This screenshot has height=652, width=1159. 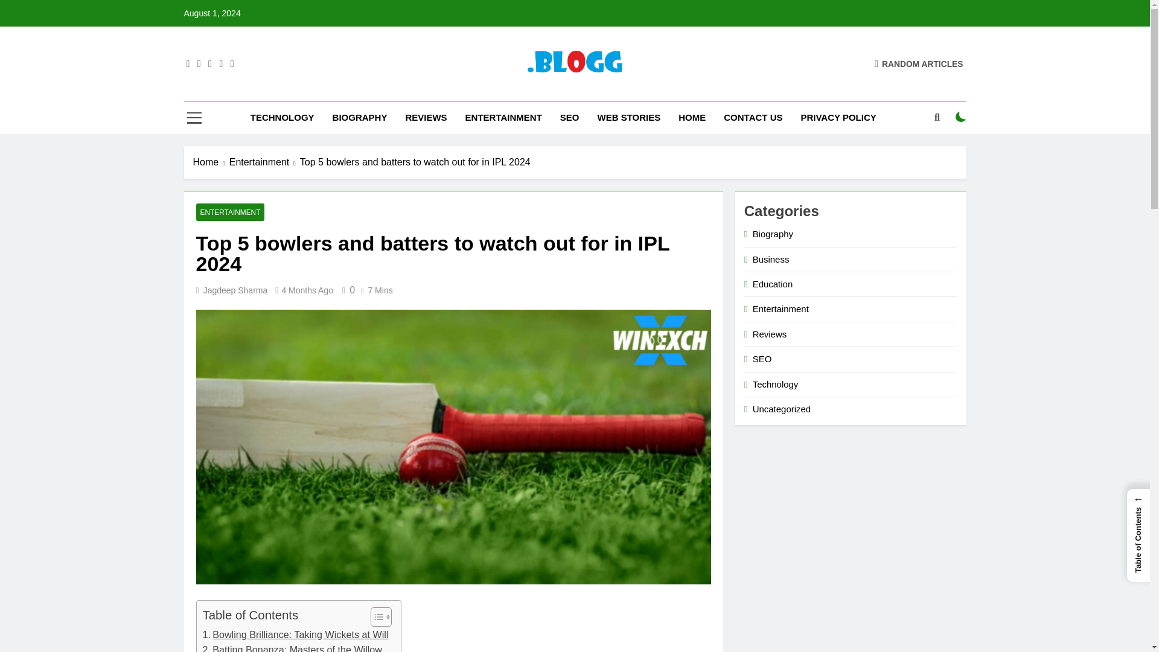 What do you see at coordinates (628, 118) in the screenshot?
I see `WEB STORIES` at bounding box center [628, 118].